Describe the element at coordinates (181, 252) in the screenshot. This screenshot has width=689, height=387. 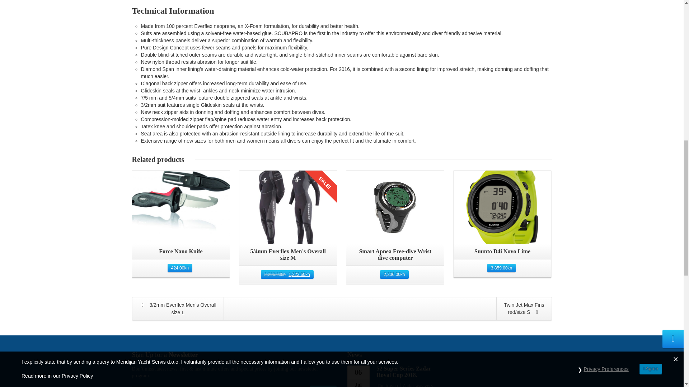
I see `Force Nano Knife` at that location.